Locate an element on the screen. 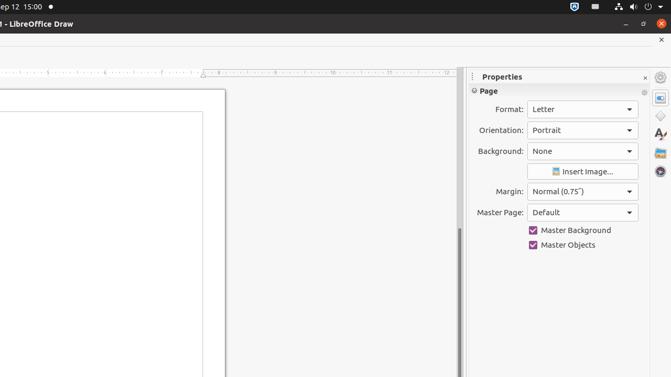 This screenshot has height=377, width=671. Background: is located at coordinates (583, 151).